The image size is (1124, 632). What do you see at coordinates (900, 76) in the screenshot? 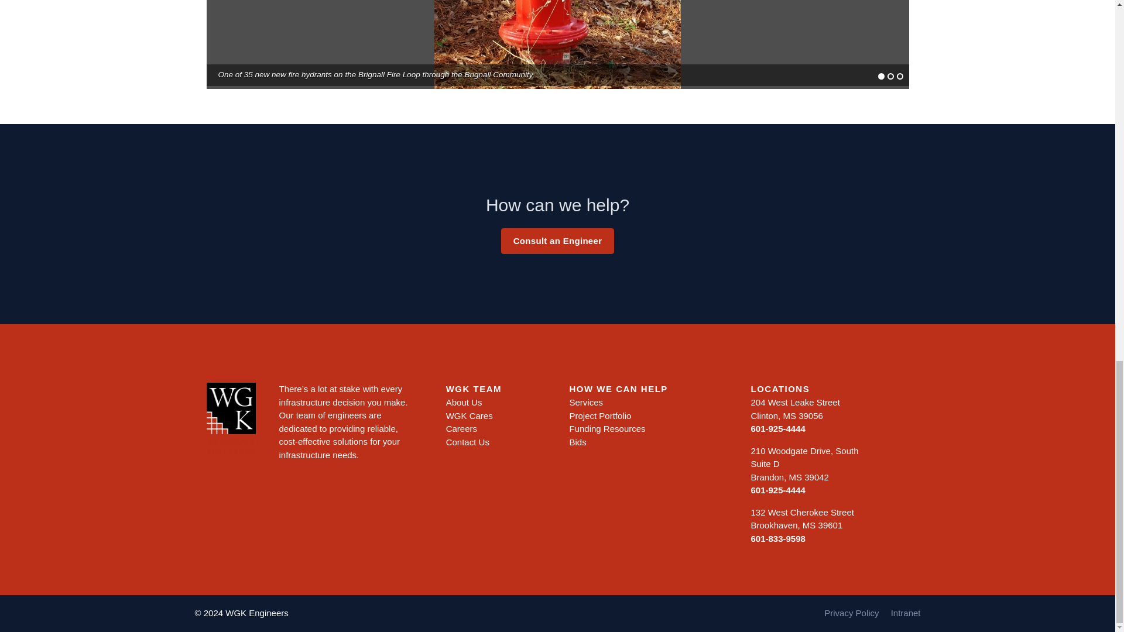
I see `3` at bounding box center [900, 76].